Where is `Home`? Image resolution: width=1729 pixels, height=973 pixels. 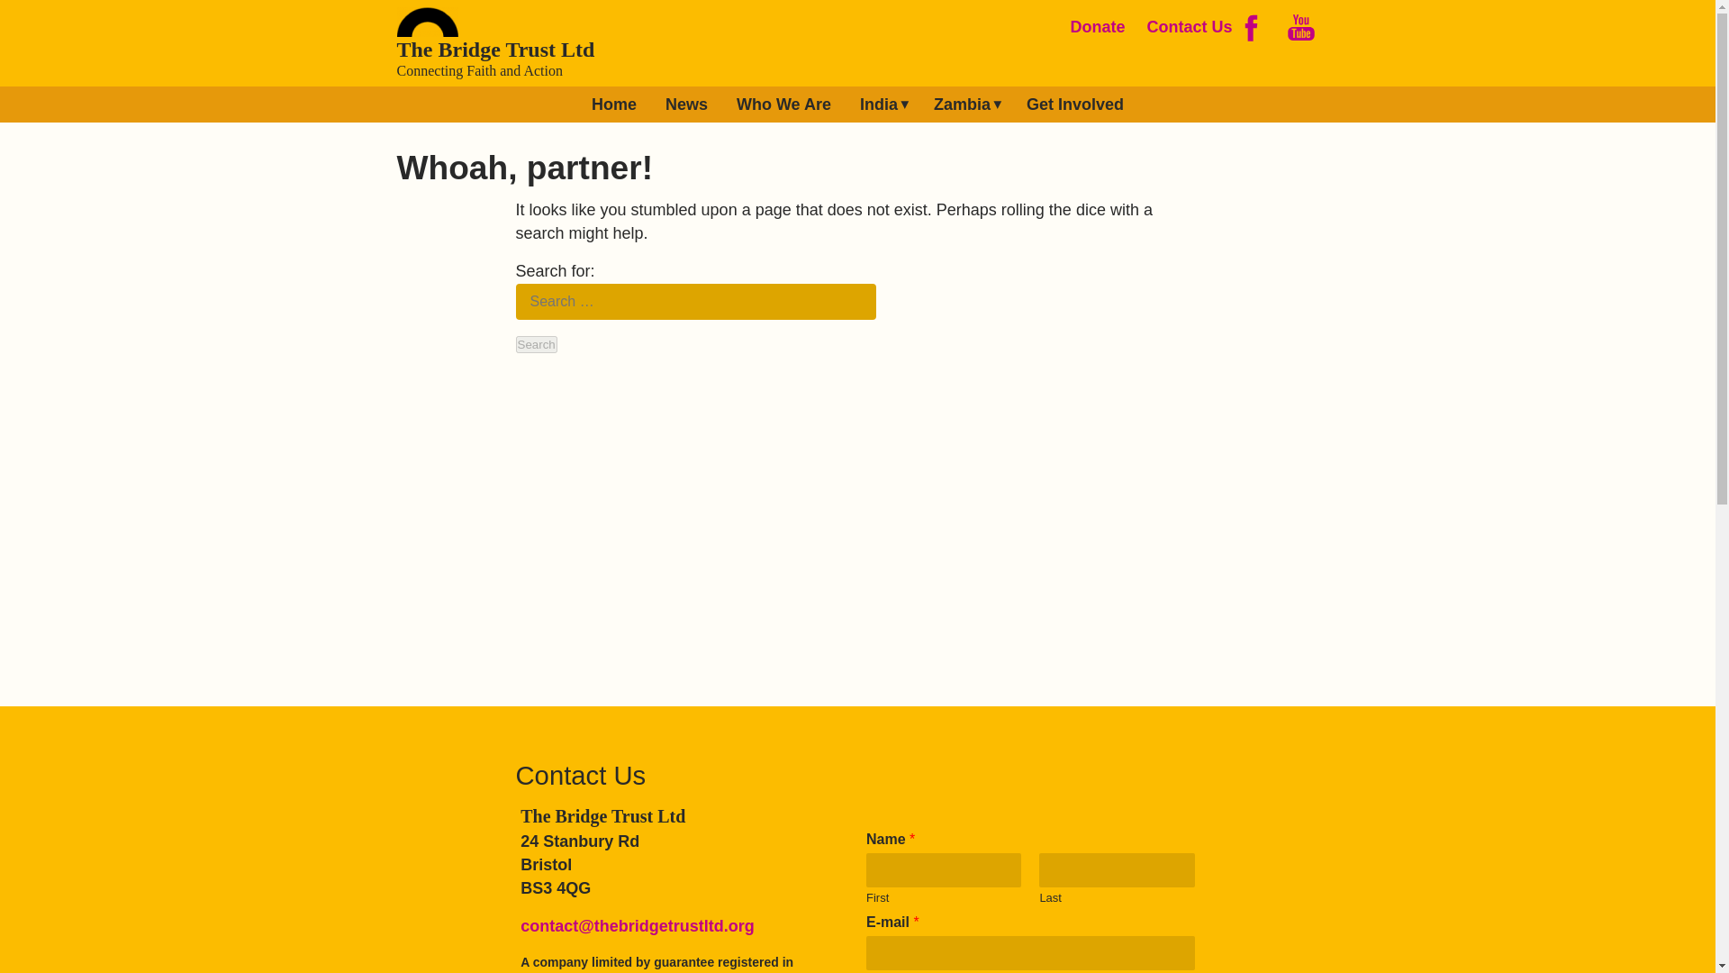
Home is located at coordinates (614, 105).